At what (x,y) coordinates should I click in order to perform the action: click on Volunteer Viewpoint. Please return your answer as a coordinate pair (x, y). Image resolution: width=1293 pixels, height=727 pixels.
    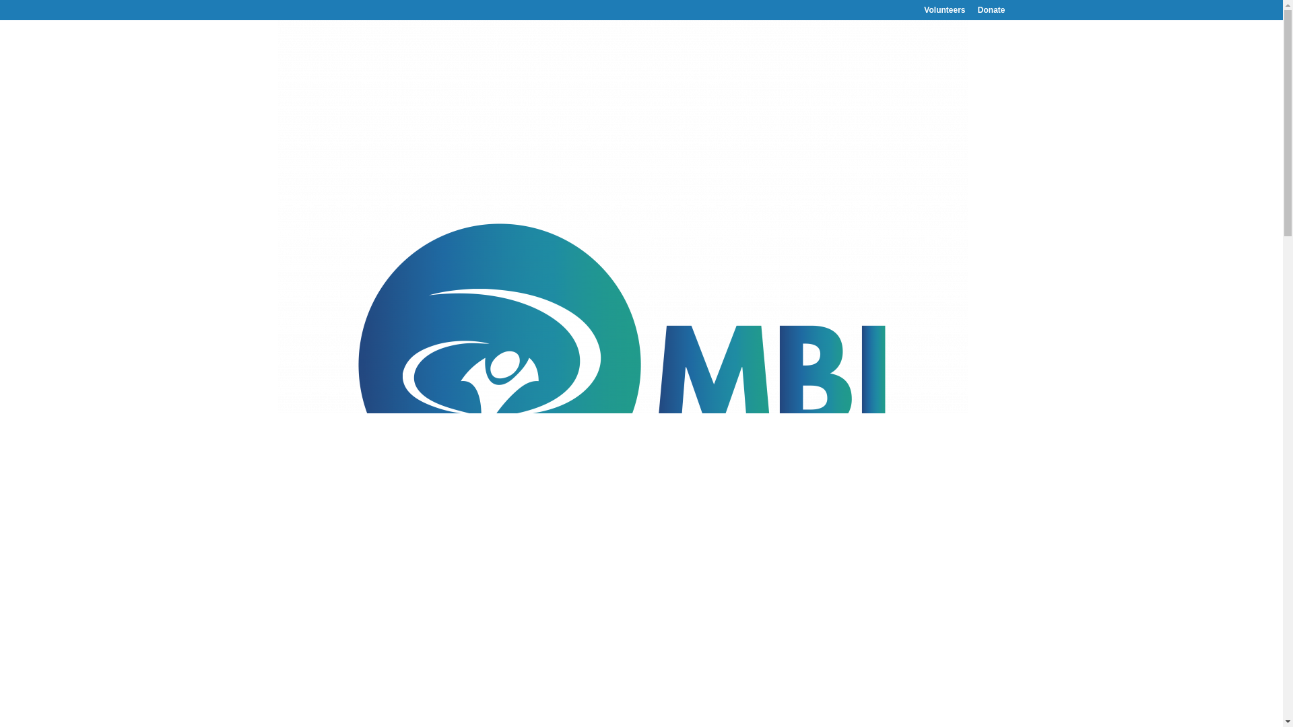
    Looking at the image, I should click on (453, 524).